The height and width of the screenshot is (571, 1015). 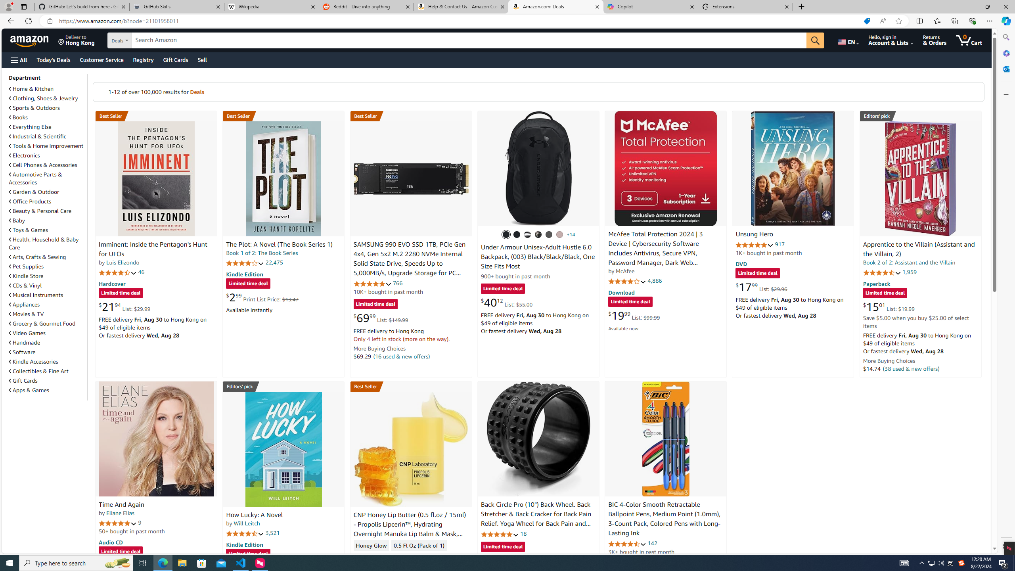 What do you see at coordinates (876, 283) in the screenshot?
I see `Paperback` at bounding box center [876, 283].